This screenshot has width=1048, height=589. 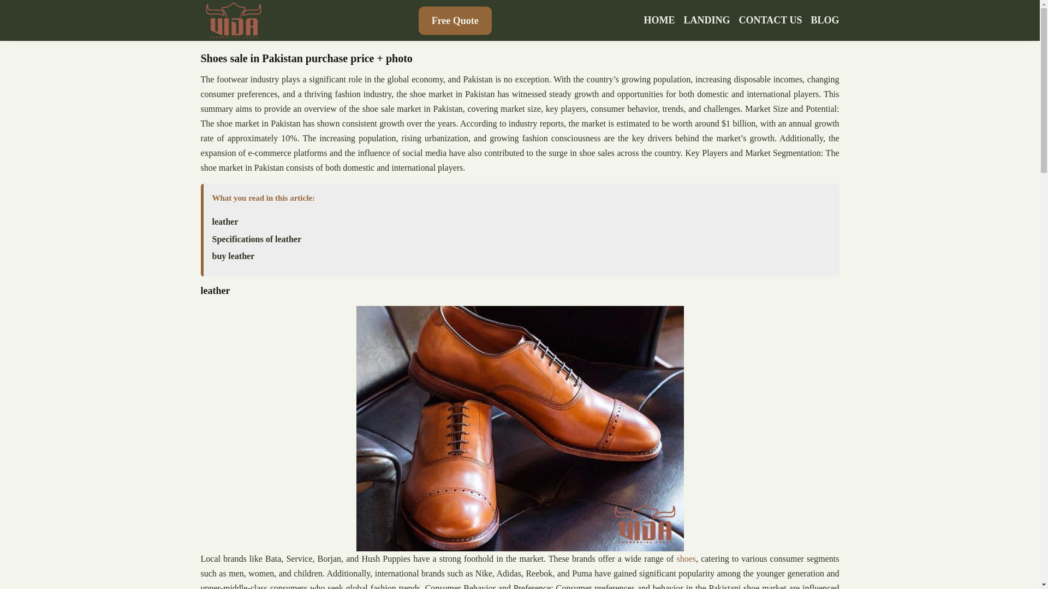 What do you see at coordinates (233, 256) in the screenshot?
I see `buy leather` at bounding box center [233, 256].